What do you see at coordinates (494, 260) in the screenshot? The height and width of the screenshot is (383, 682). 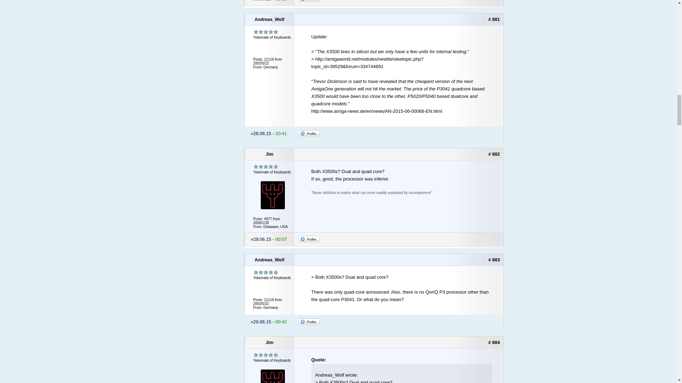 I see `Show alone this post...` at bounding box center [494, 260].